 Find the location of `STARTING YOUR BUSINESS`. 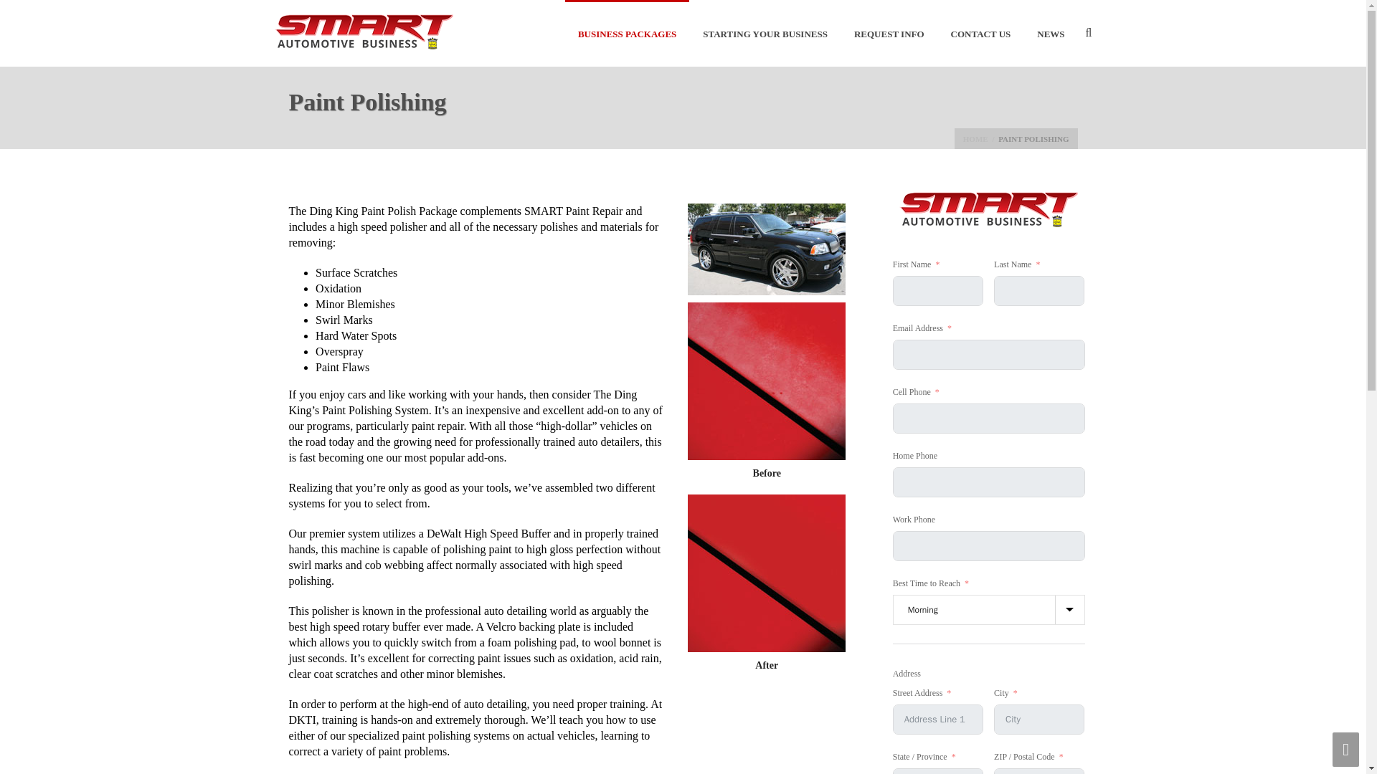

STARTING YOUR BUSINESS is located at coordinates (765, 33).